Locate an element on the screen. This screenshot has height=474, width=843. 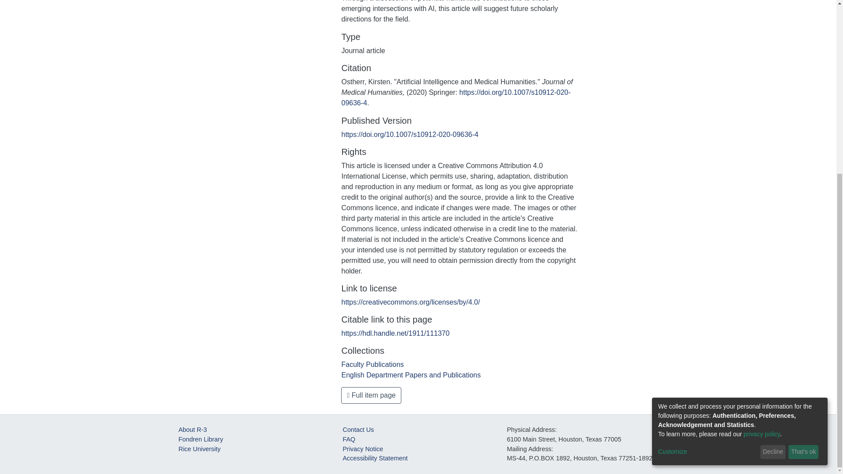
Contact Us is located at coordinates (357, 429).